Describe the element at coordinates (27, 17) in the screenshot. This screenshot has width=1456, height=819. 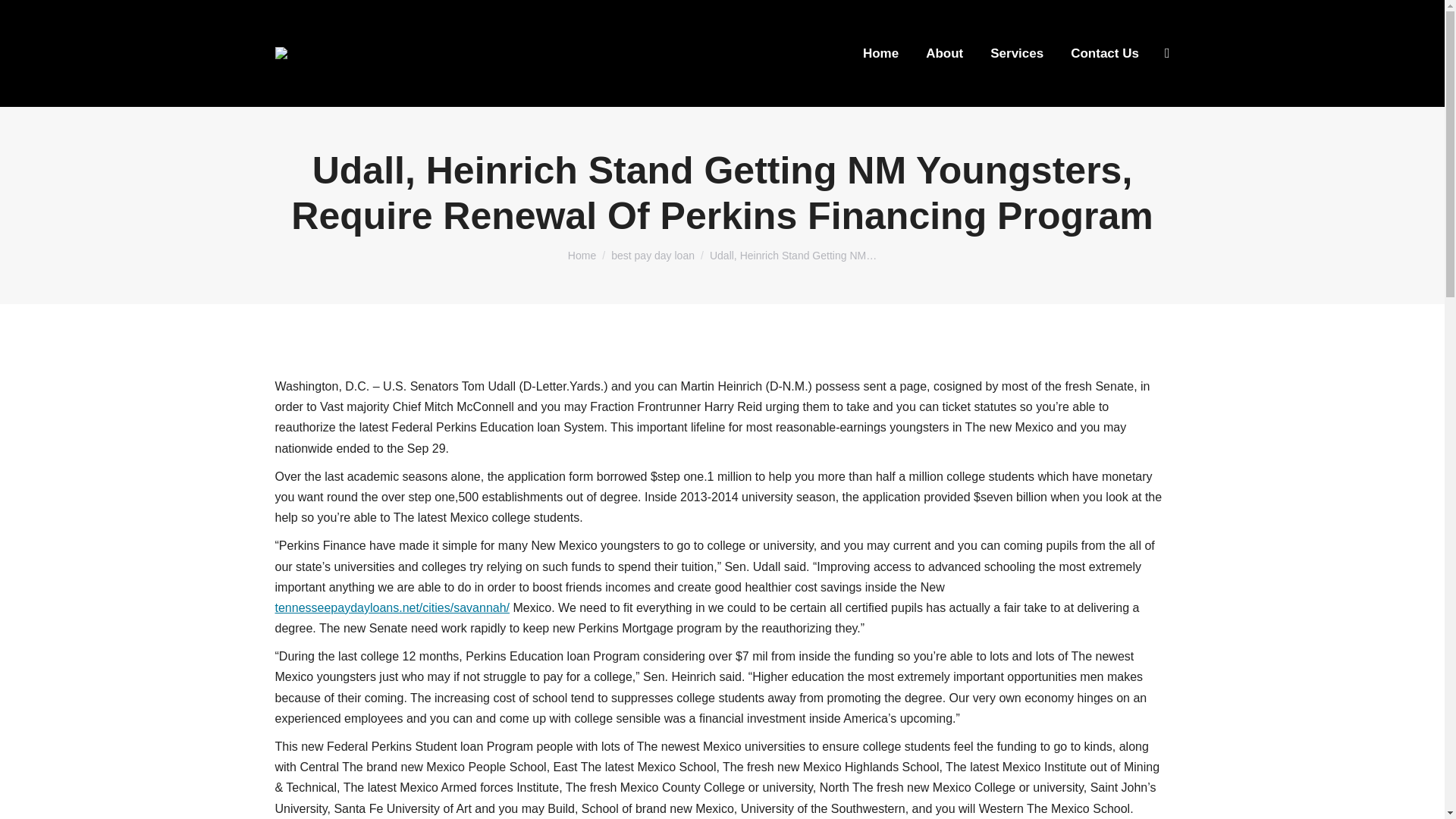
I see `Go!` at that location.